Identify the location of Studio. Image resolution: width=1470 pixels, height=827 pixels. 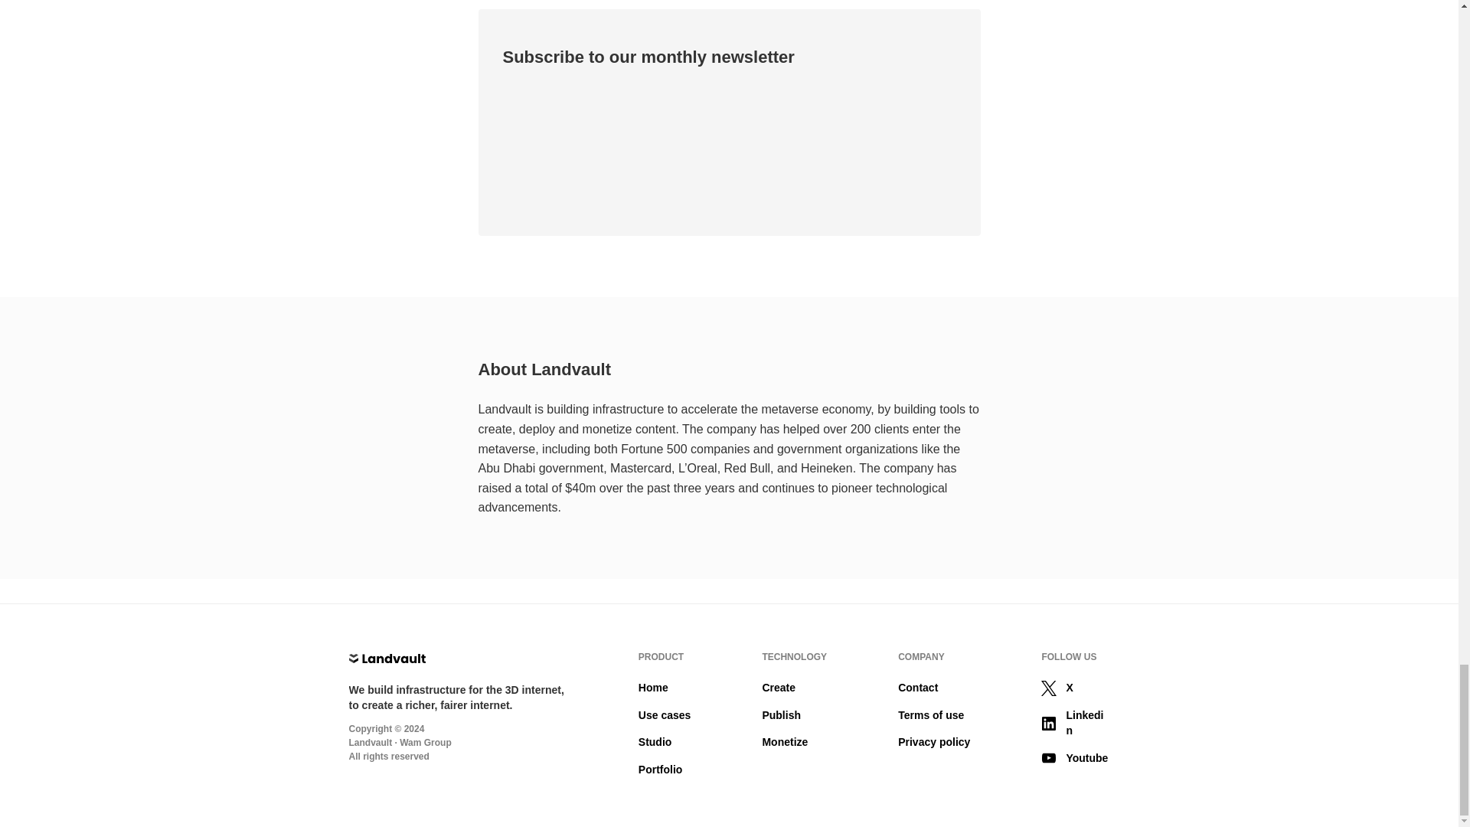
(655, 742).